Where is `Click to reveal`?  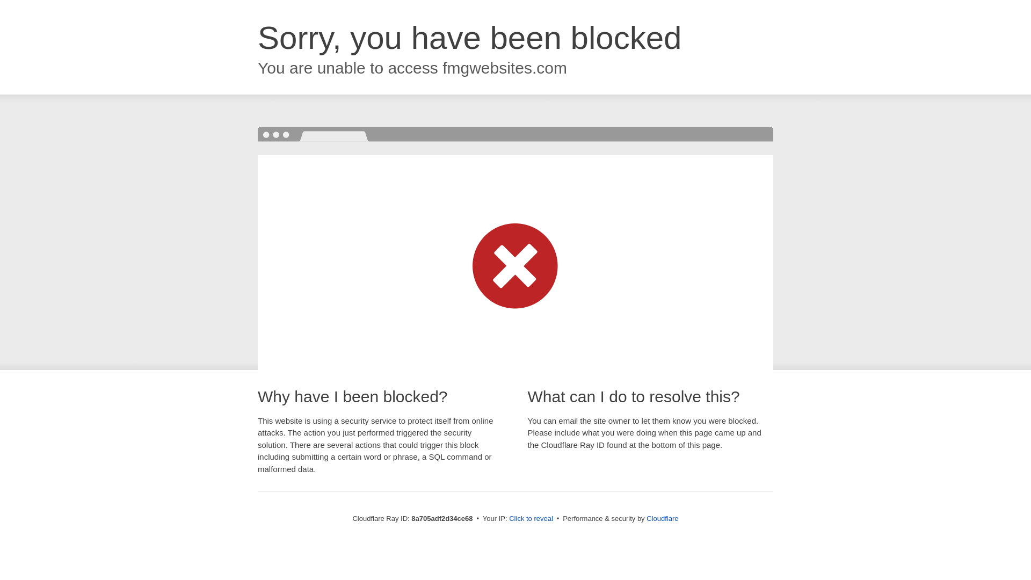
Click to reveal is located at coordinates (531, 519).